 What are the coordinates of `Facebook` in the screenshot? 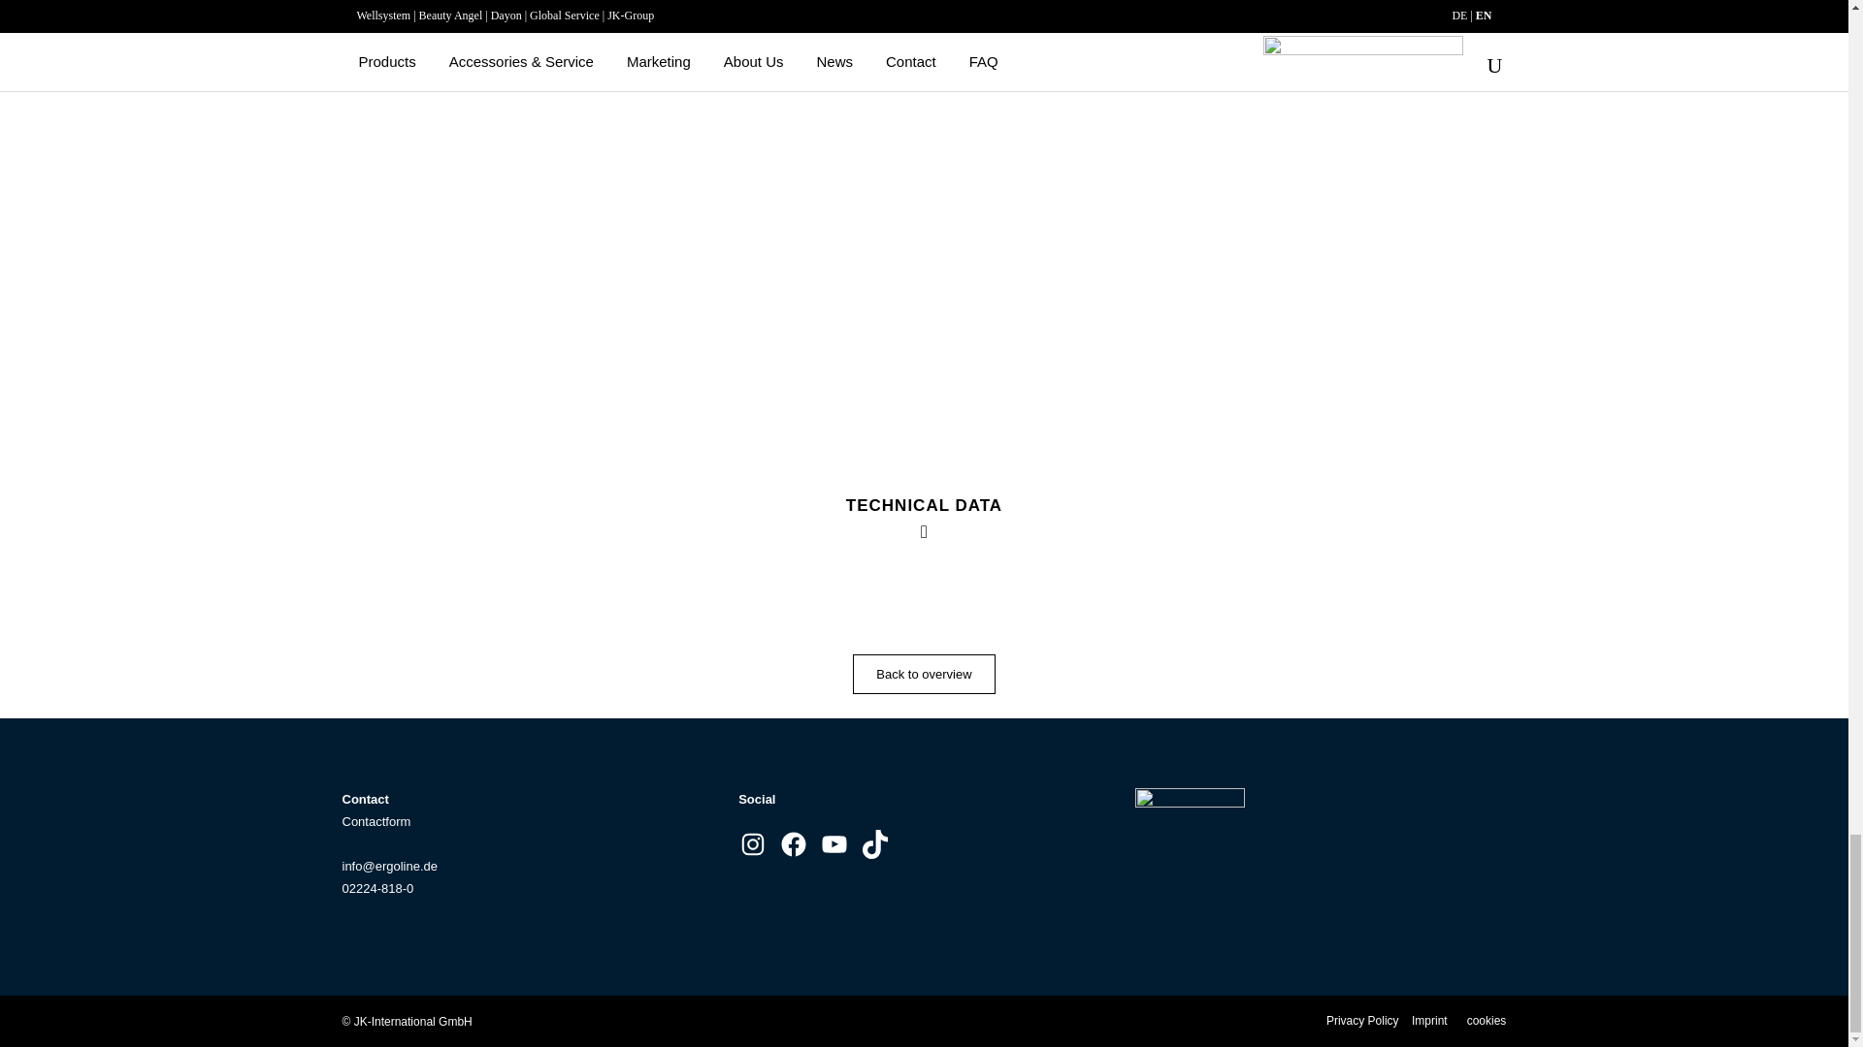 It's located at (794, 843).